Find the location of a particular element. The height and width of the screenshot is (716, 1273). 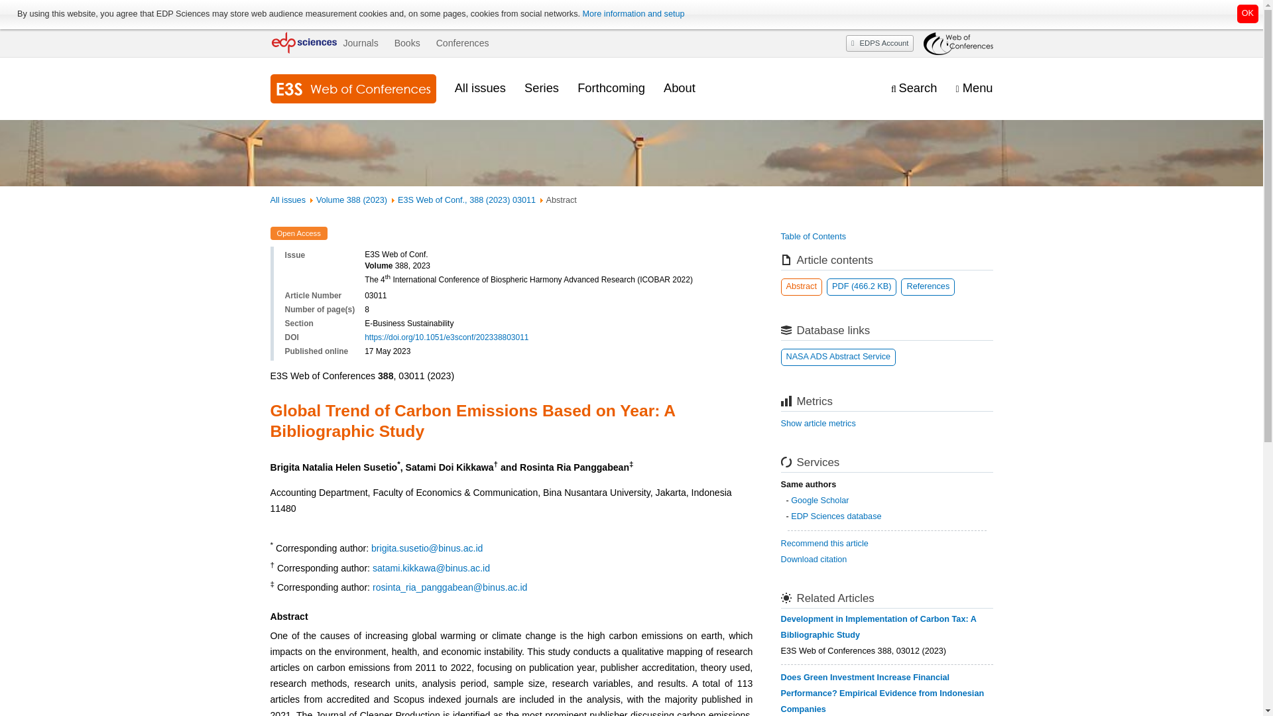

Click to close this notification is located at coordinates (1248, 13).